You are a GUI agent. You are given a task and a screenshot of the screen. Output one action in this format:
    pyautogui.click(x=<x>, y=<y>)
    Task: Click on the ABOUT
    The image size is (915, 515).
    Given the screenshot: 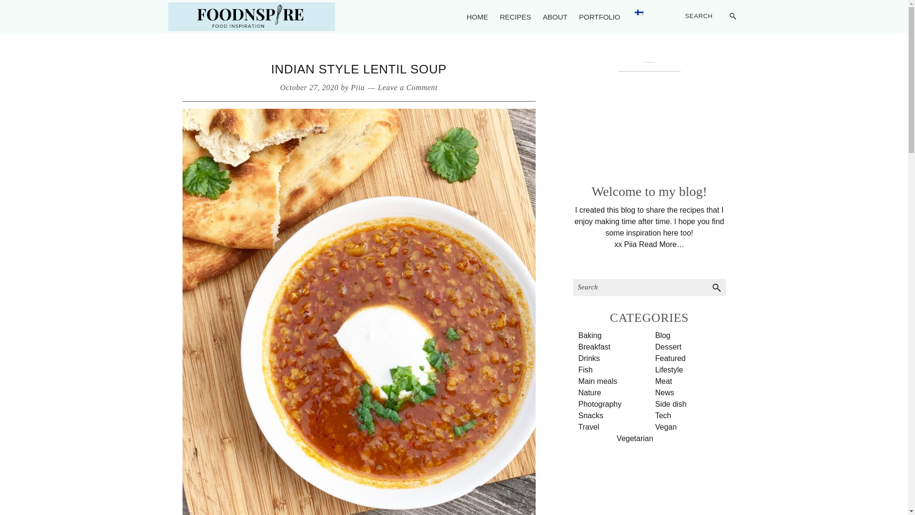 What is the action you would take?
    pyautogui.click(x=555, y=17)
    